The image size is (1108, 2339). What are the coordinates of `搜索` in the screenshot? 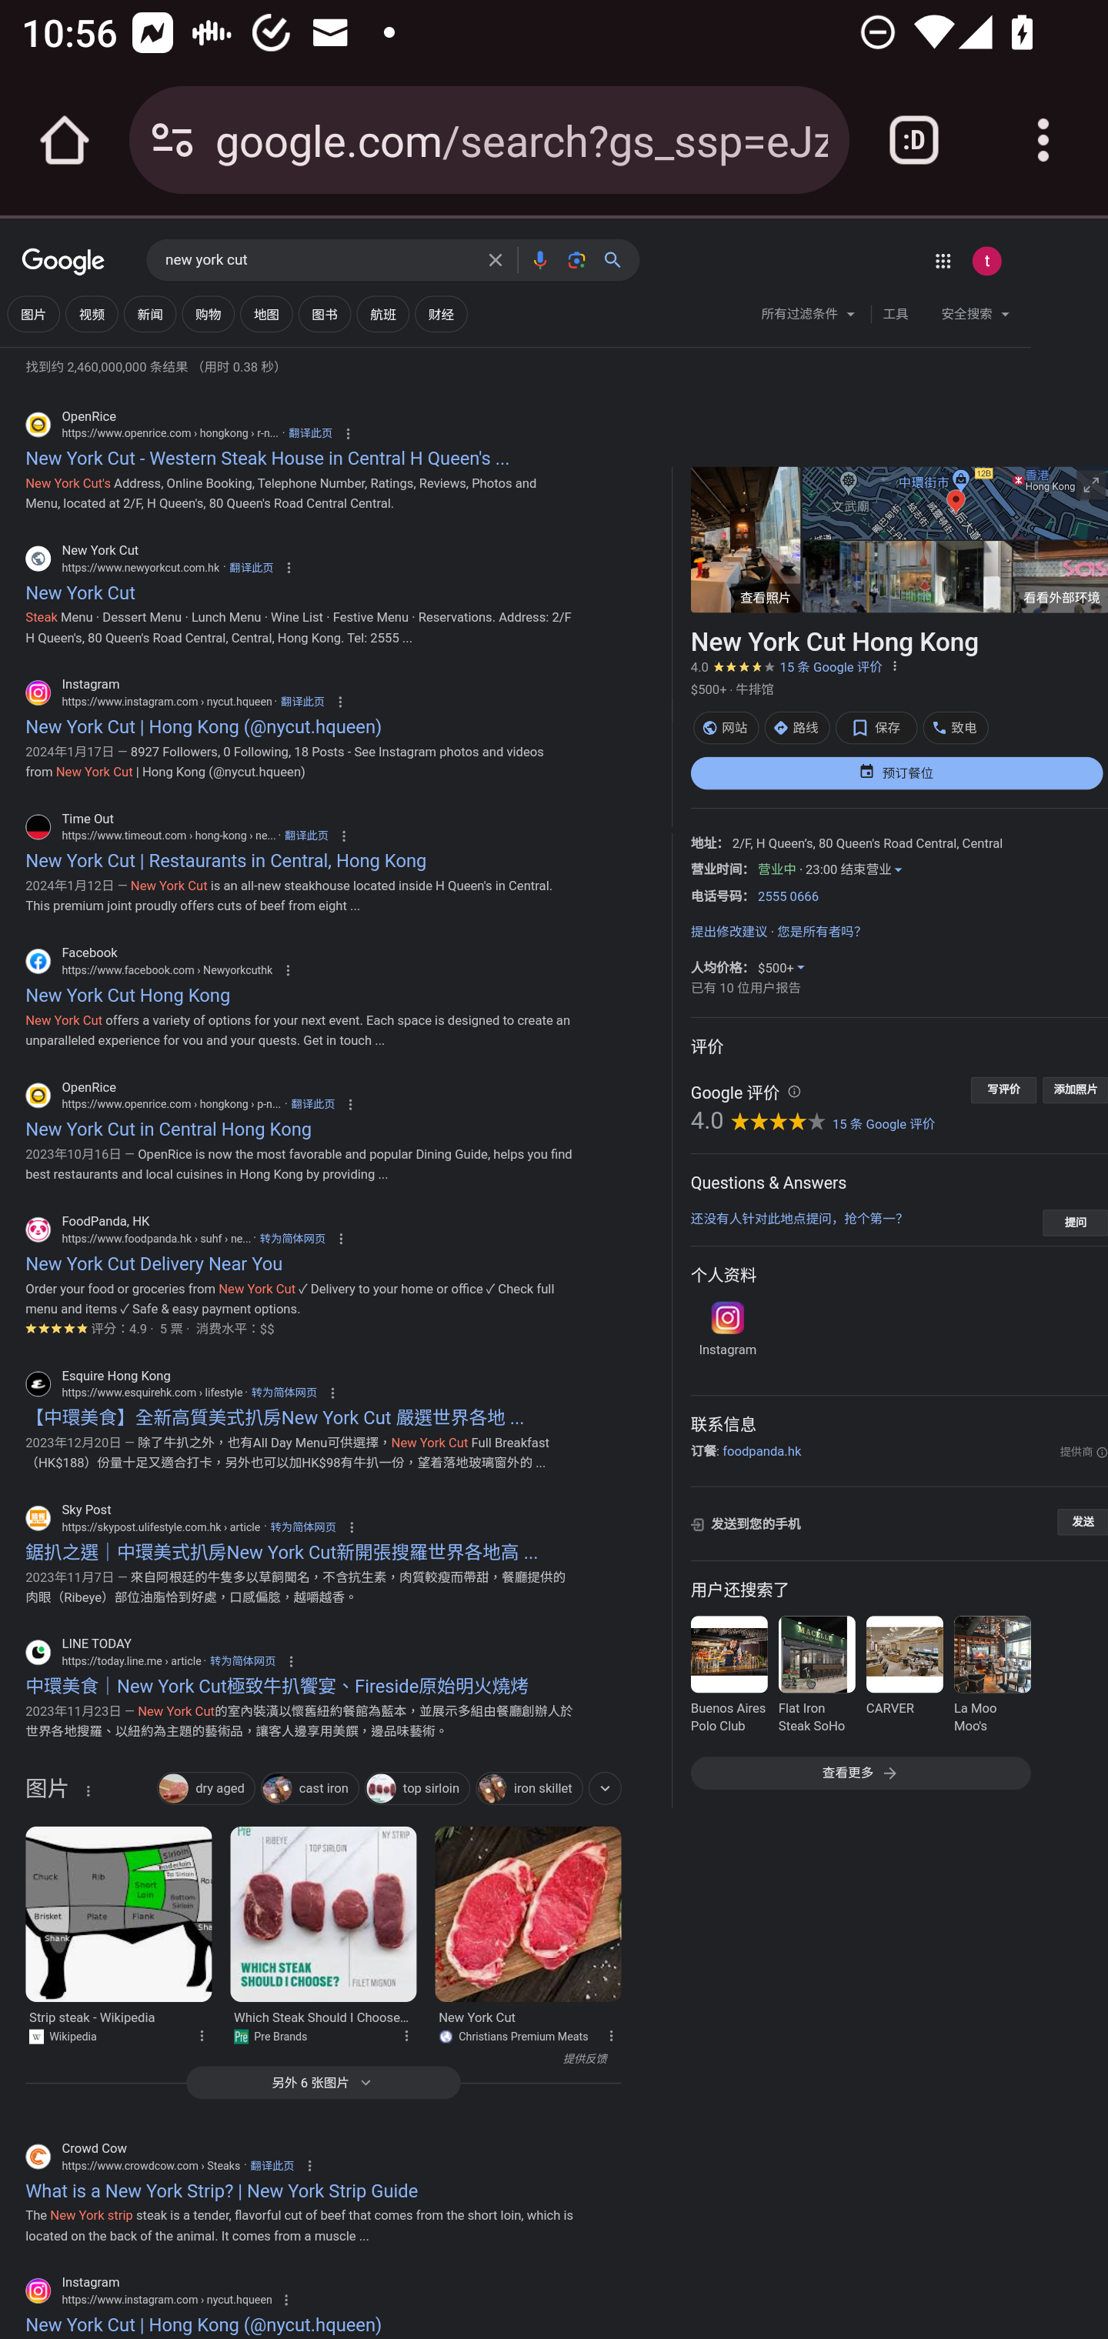 It's located at (618, 259).